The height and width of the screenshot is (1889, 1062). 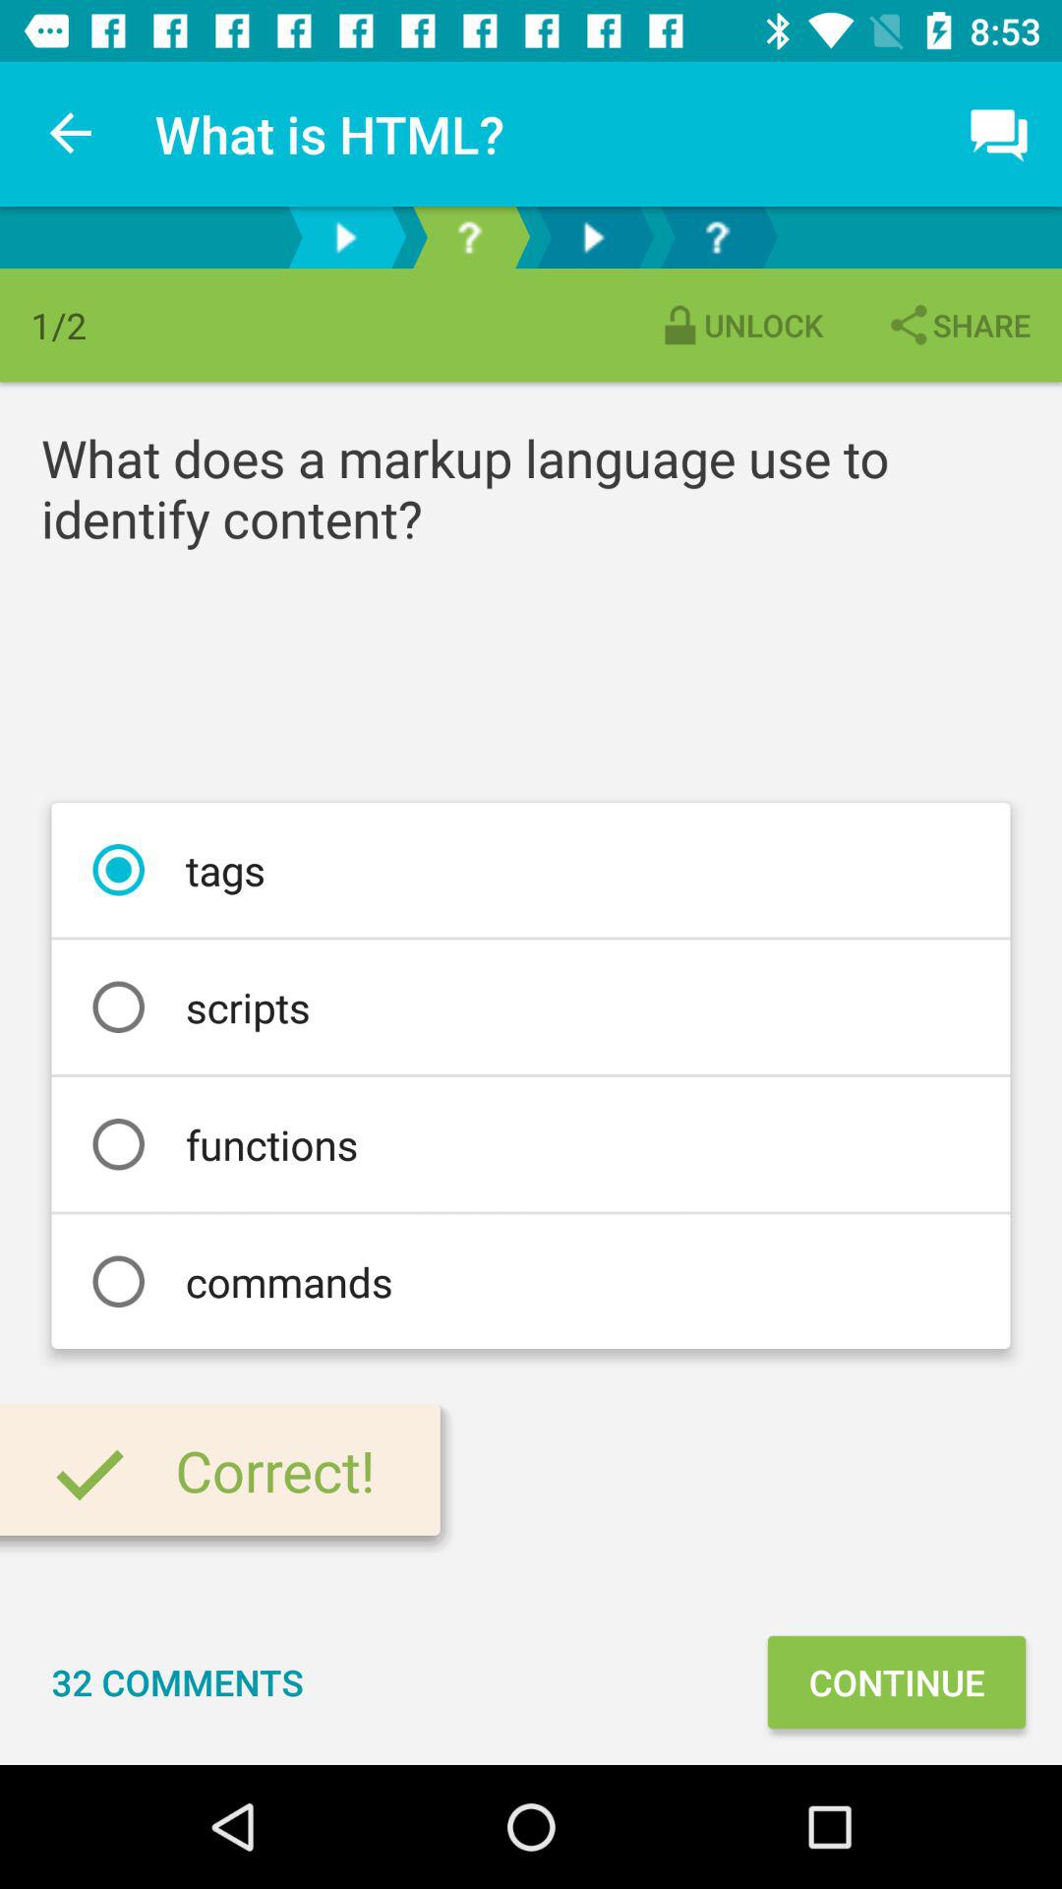 What do you see at coordinates (593, 238) in the screenshot?
I see `go to next screen` at bounding box center [593, 238].